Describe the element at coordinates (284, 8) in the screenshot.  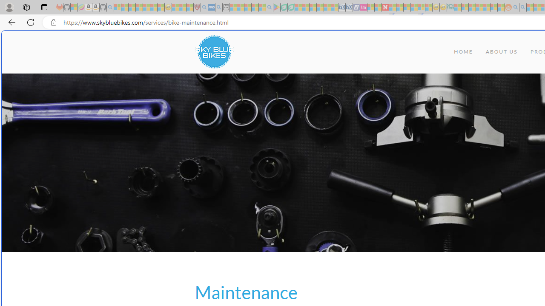
I see `Terms of Use Agreement - Sleeping` at that location.